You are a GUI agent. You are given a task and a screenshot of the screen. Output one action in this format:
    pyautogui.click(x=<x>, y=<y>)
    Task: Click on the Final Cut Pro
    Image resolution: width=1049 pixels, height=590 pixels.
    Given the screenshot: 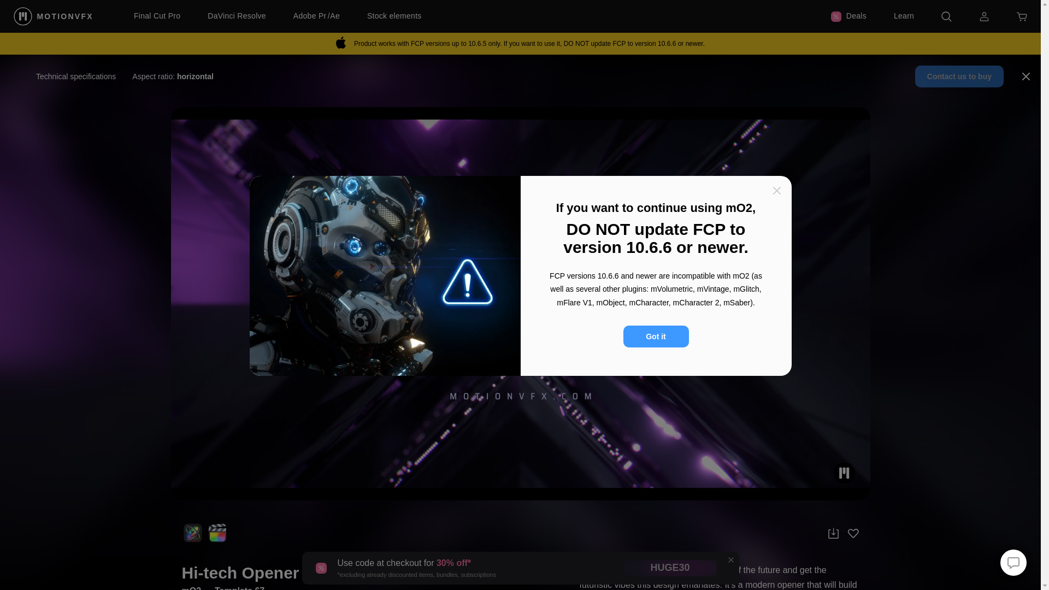 What is the action you would take?
    pyautogui.click(x=157, y=16)
    